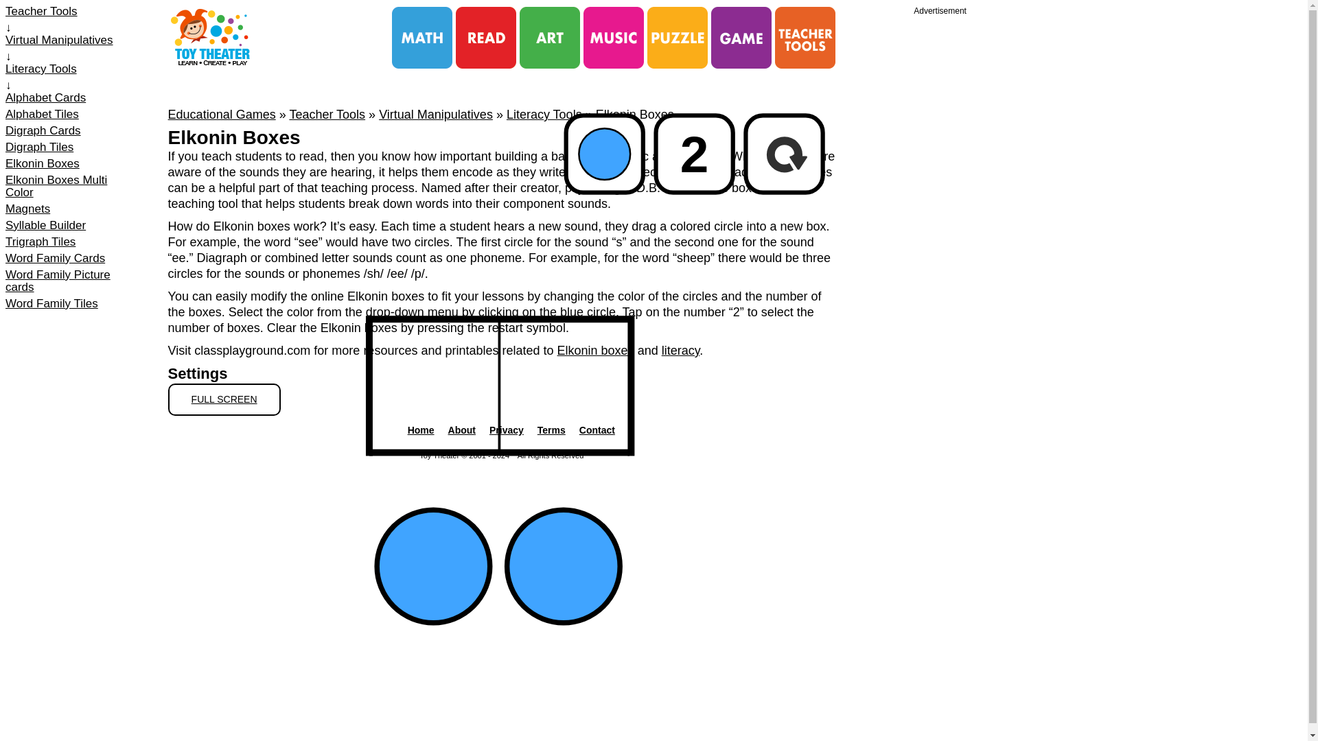 The height and width of the screenshot is (741, 1318). Describe the element at coordinates (71, 130) in the screenshot. I see `Digraph Cards` at that location.